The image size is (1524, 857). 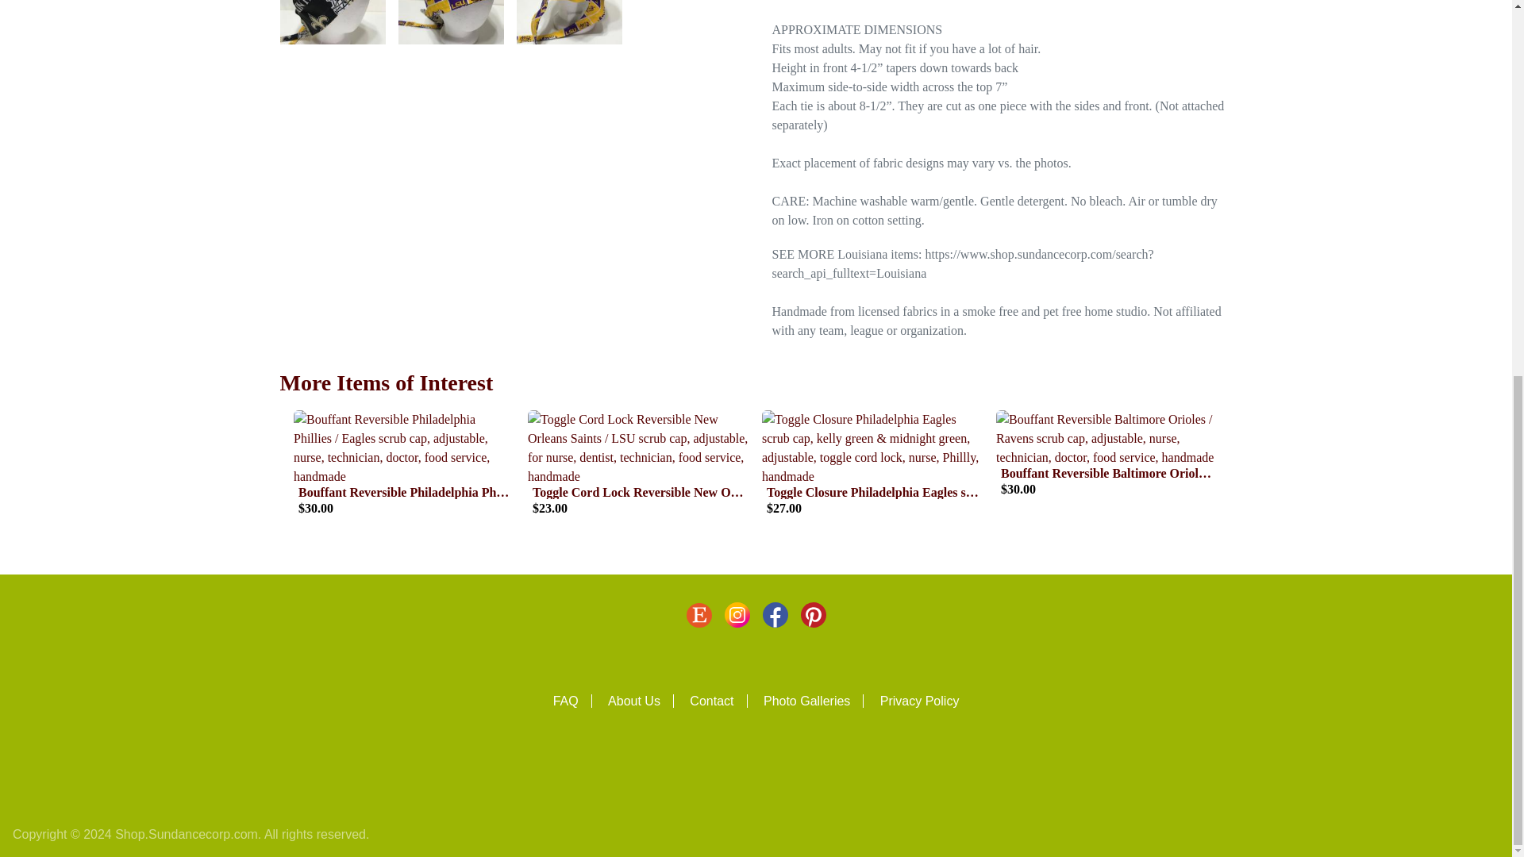 I want to click on Privacy Policy, so click(x=920, y=701).